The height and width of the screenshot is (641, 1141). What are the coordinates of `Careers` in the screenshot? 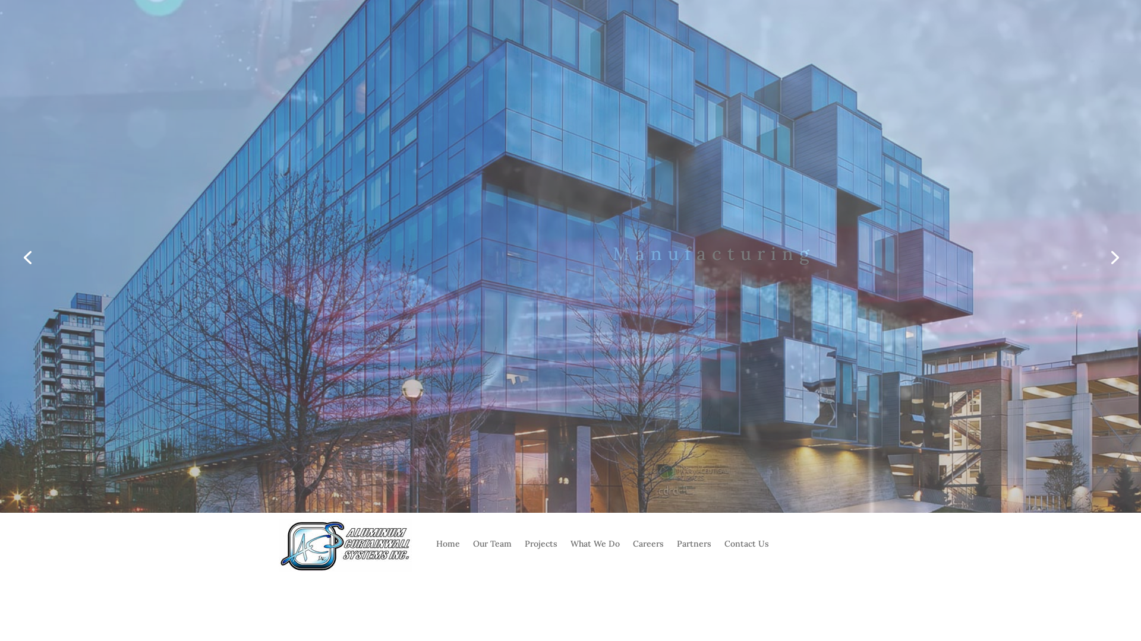 It's located at (648, 552).